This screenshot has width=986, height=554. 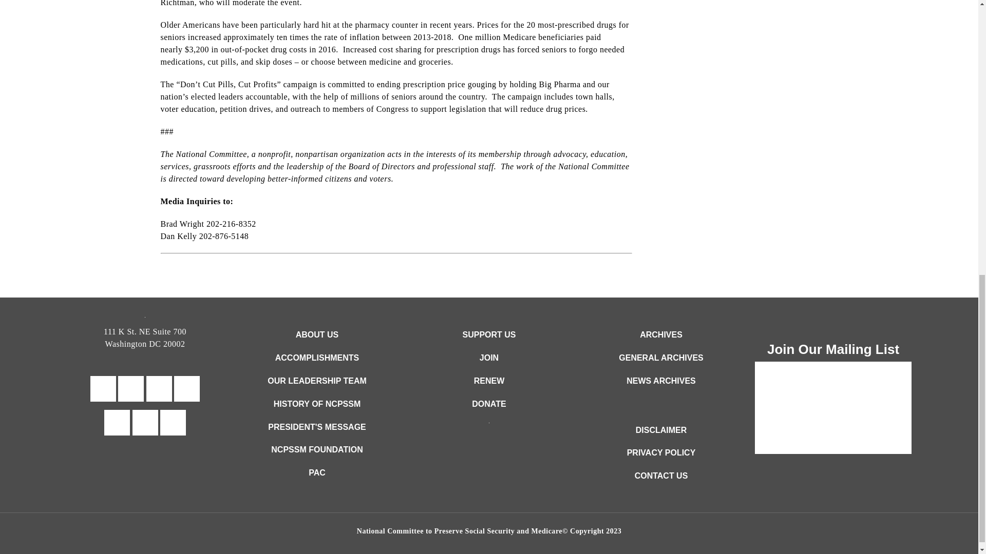 What do you see at coordinates (173, 423) in the screenshot?
I see `Visit us on Instagram` at bounding box center [173, 423].